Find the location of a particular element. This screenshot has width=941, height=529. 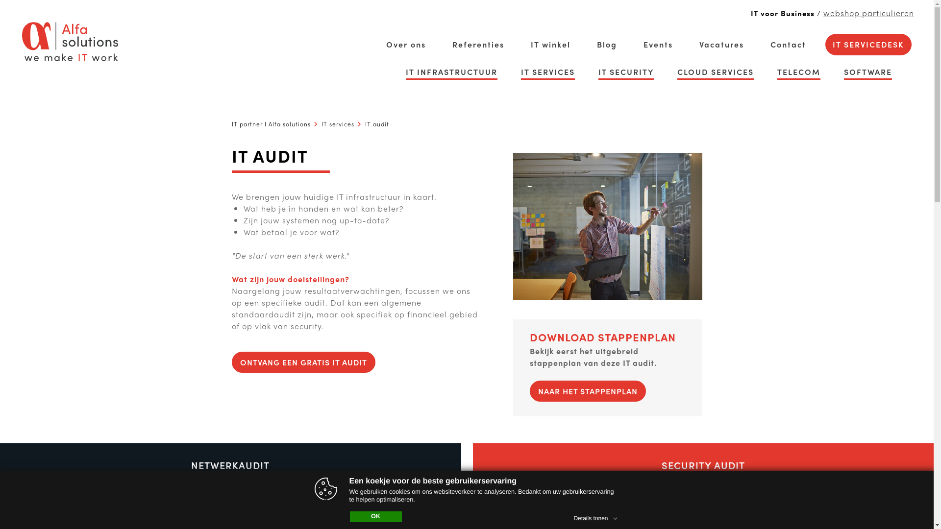

IT winkel is located at coordinates (551, 45).